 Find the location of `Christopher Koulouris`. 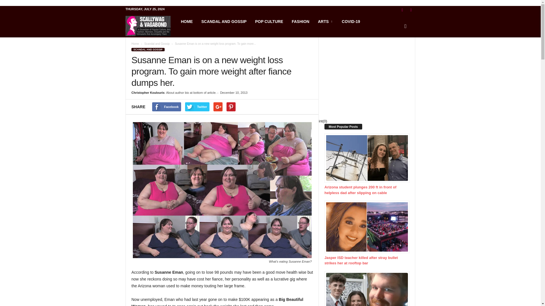

Christopher Koulouris is located at coordinates (148, 92).